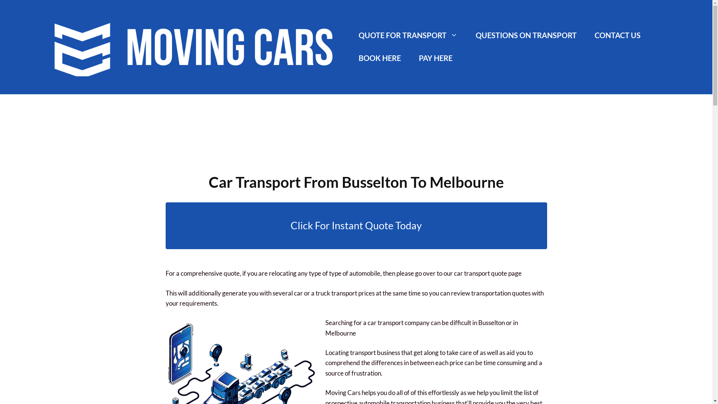  What do you see at coordinates (526, 35) in the screenshot?
I see `QUESTIONS ON TRANSPORT` at bounding box center [526, 35].